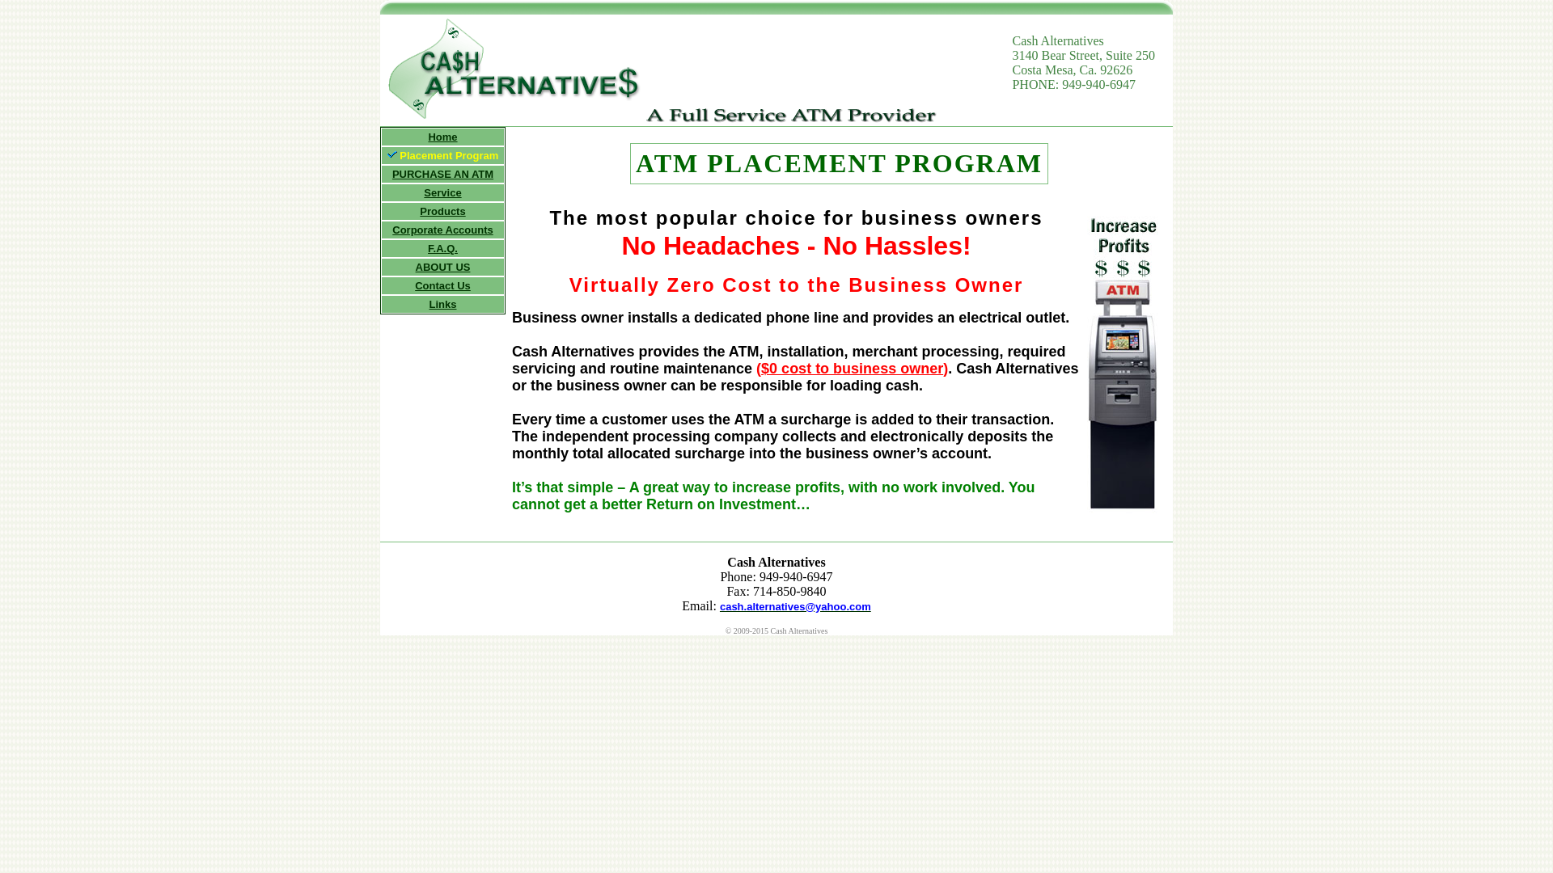  Describe the element at coordinates (442, 285) in the screenshot. I see `Contact Us` at that location.